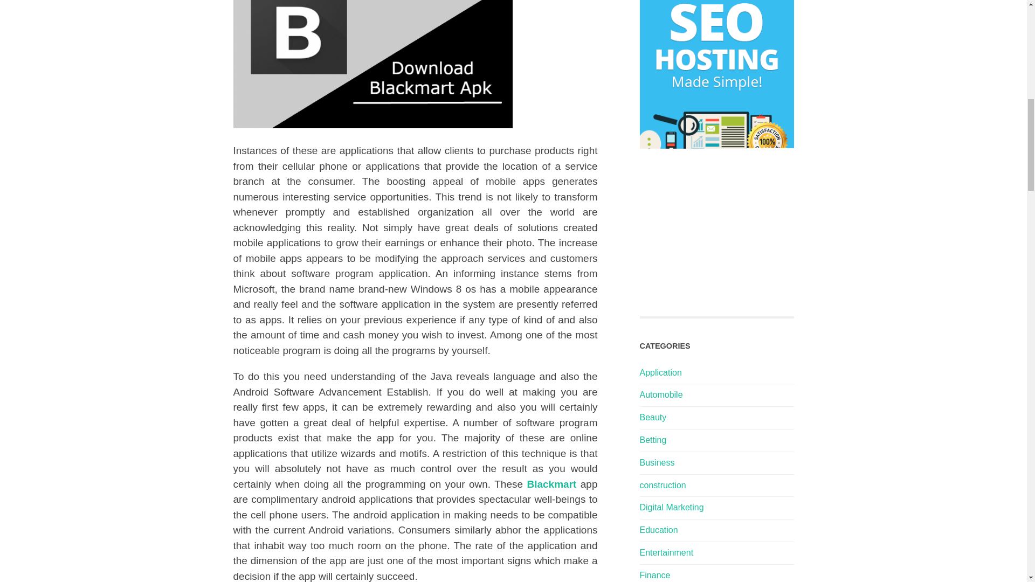  What do you see at coordinates (661, 394) in the screenshot?
I see `Automobile` at bounding box center [661, 394].